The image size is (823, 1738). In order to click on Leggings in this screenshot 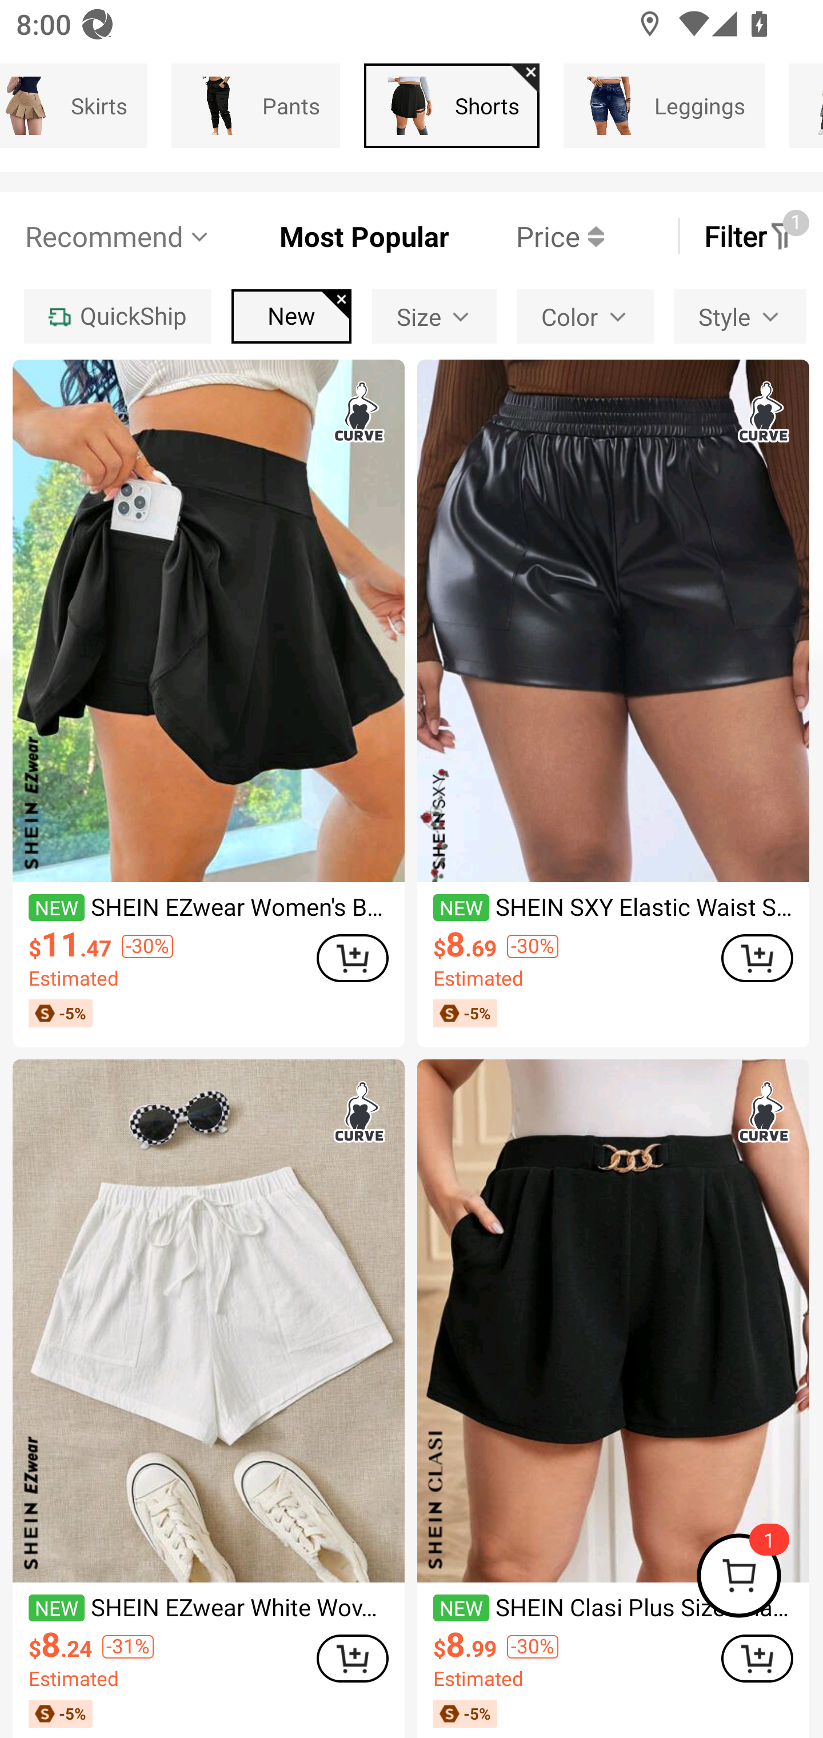, I will do `click(664, 106)`.